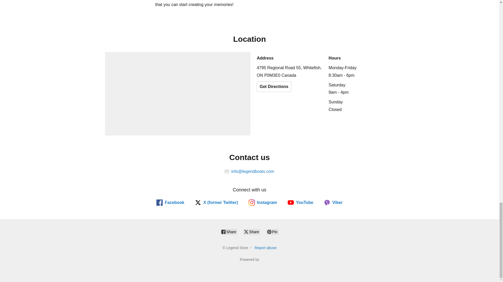 Image resolution: width=503 pixels, height=282 pixels. Describe the element at coordinates (249, 265) in the screenshot. I see `Powered by` at that location.